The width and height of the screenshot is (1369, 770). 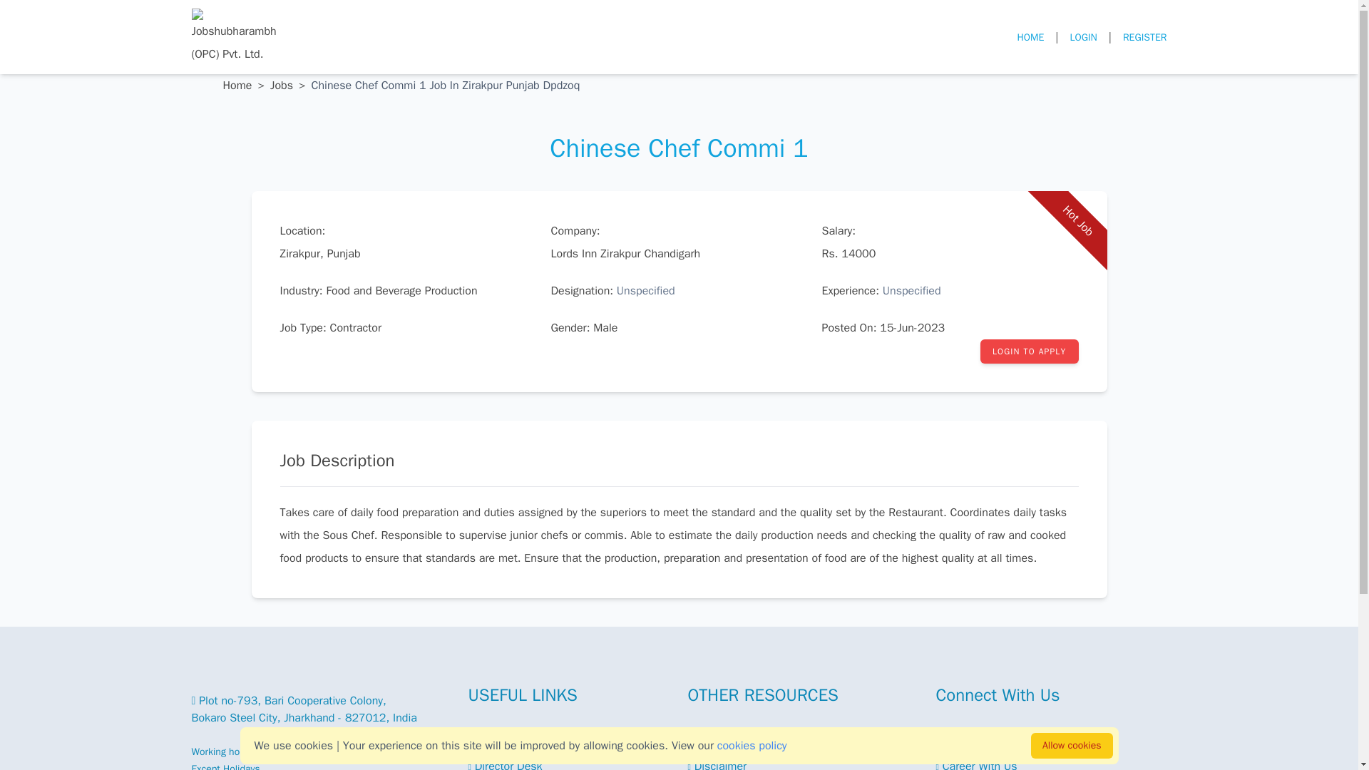 I want to click on Disclaimer, so click(x=716, y=764).